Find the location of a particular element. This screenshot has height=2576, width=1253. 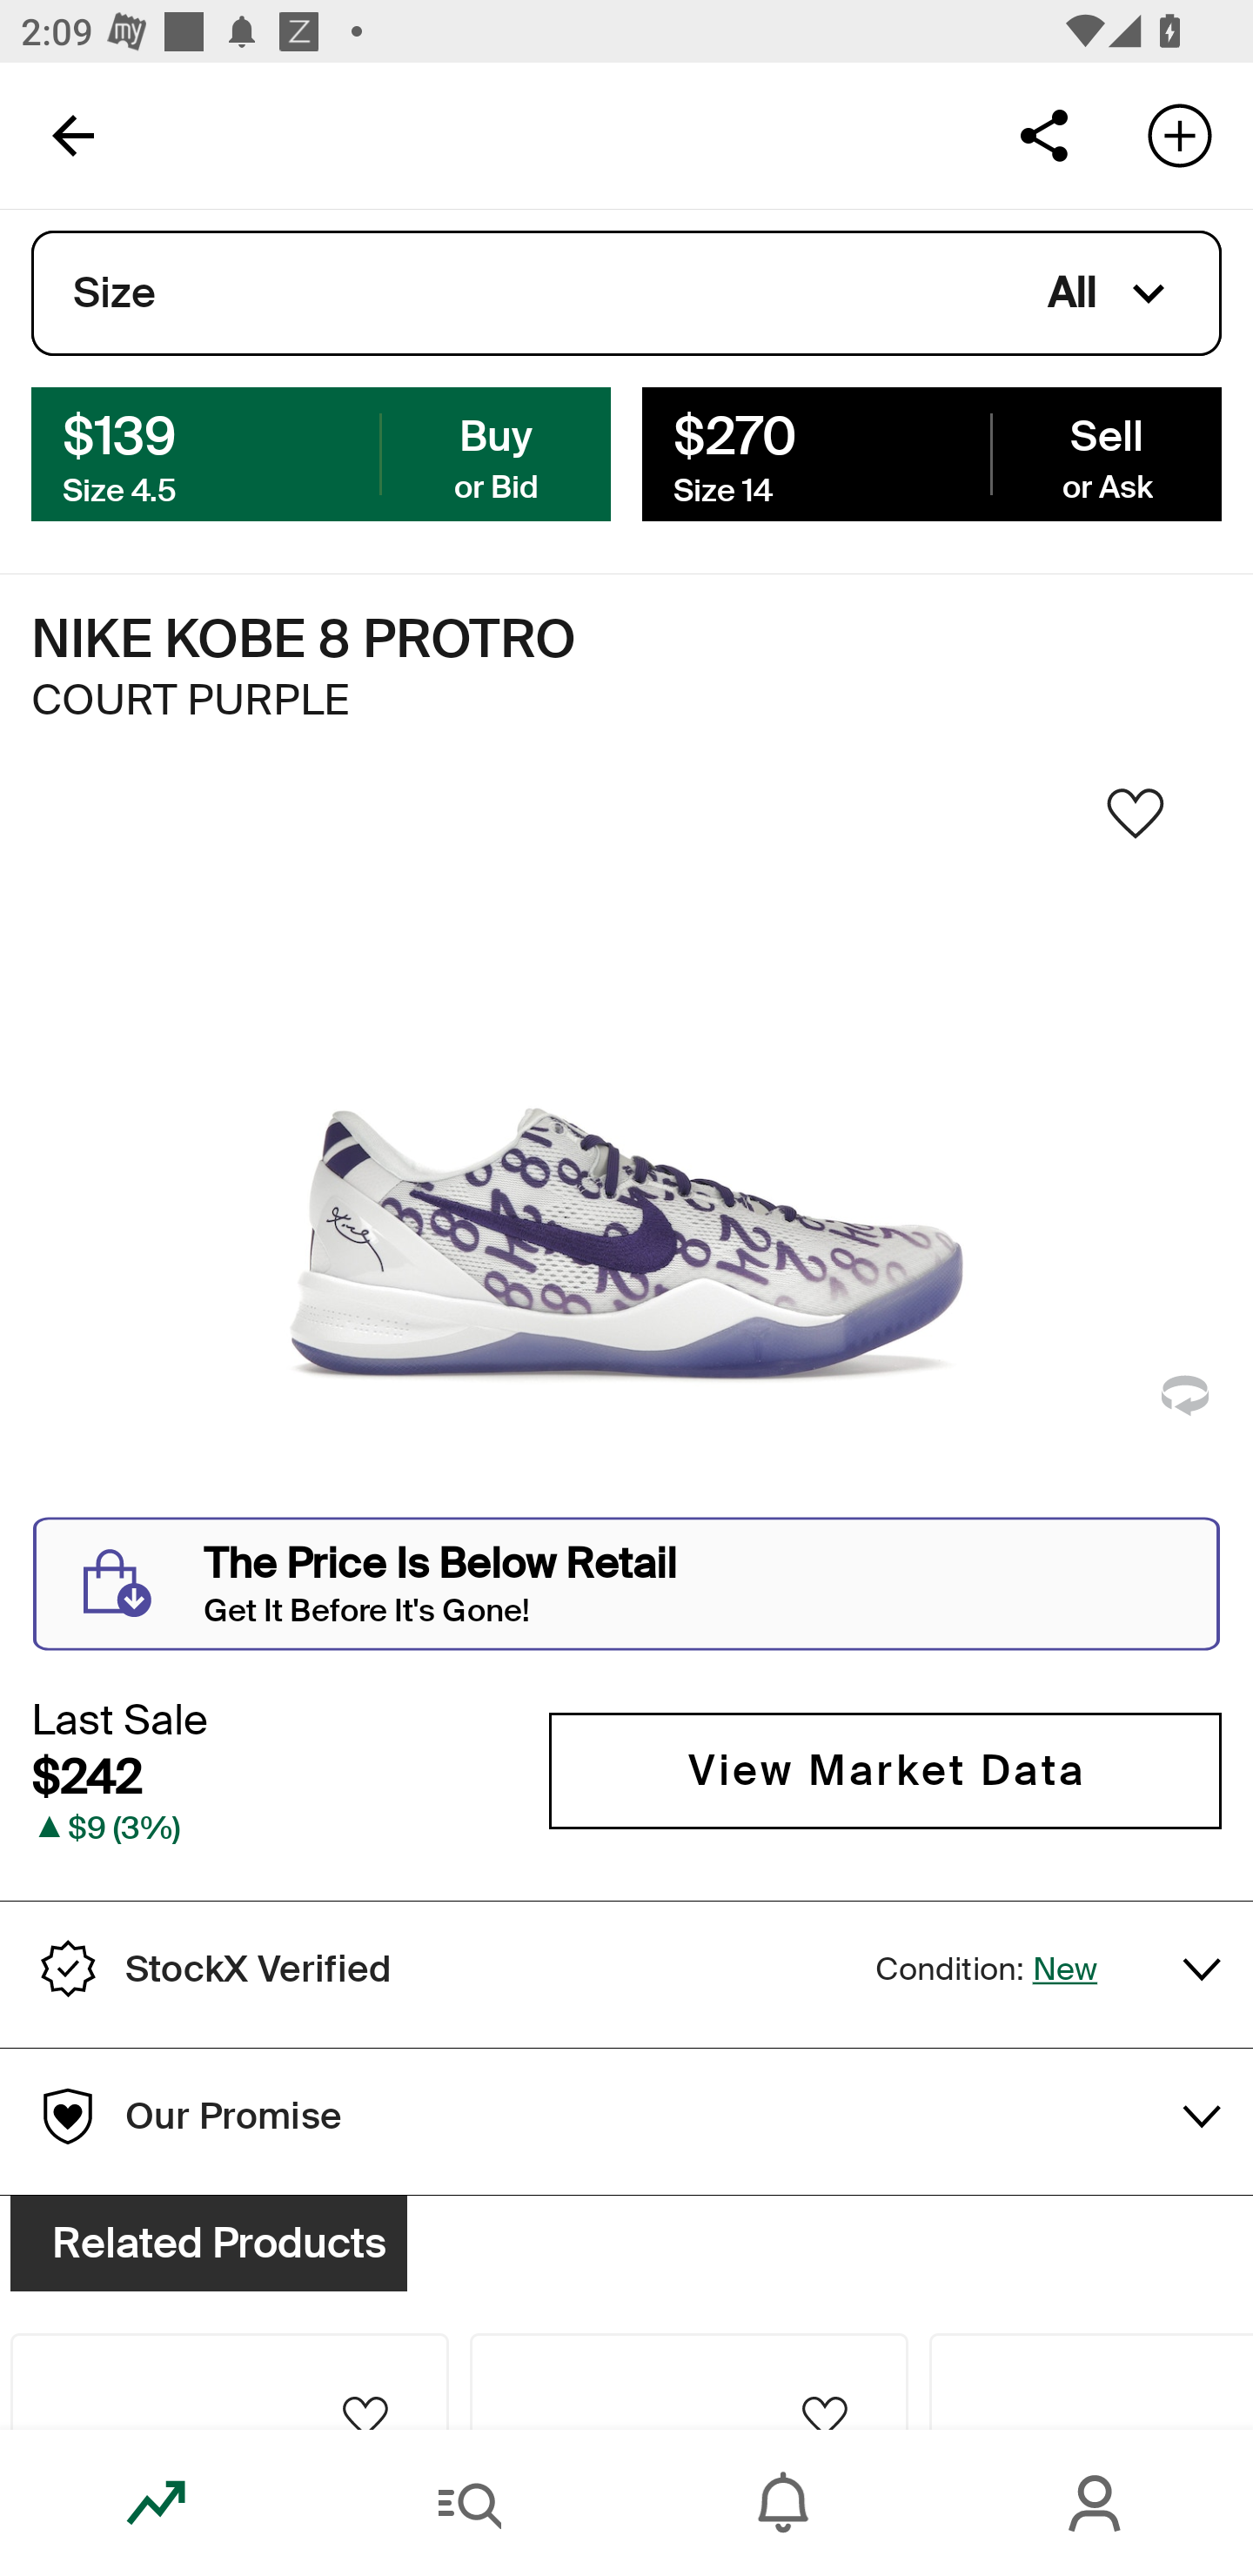

Sneaker Image is located at coordinates (626, 1150).